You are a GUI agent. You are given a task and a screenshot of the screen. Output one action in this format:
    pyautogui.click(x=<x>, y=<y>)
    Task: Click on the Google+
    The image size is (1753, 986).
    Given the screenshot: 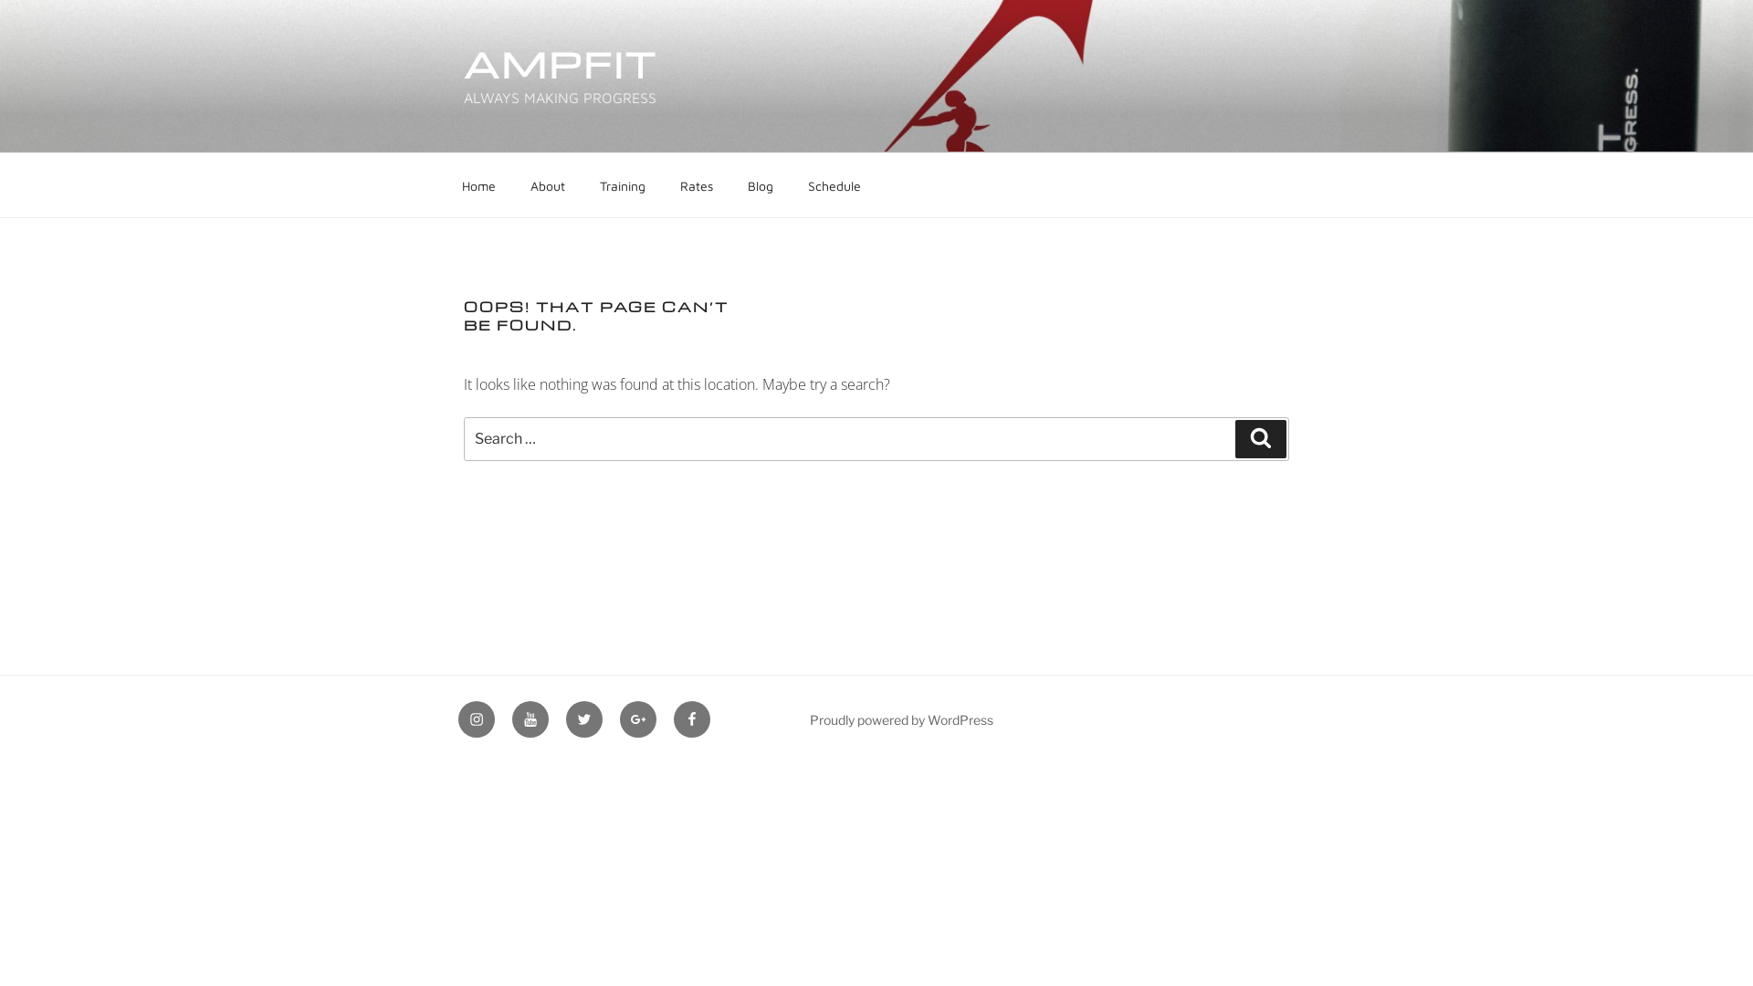 What is the action you would take?
    pyautogui.click(x=638, y=719)
    